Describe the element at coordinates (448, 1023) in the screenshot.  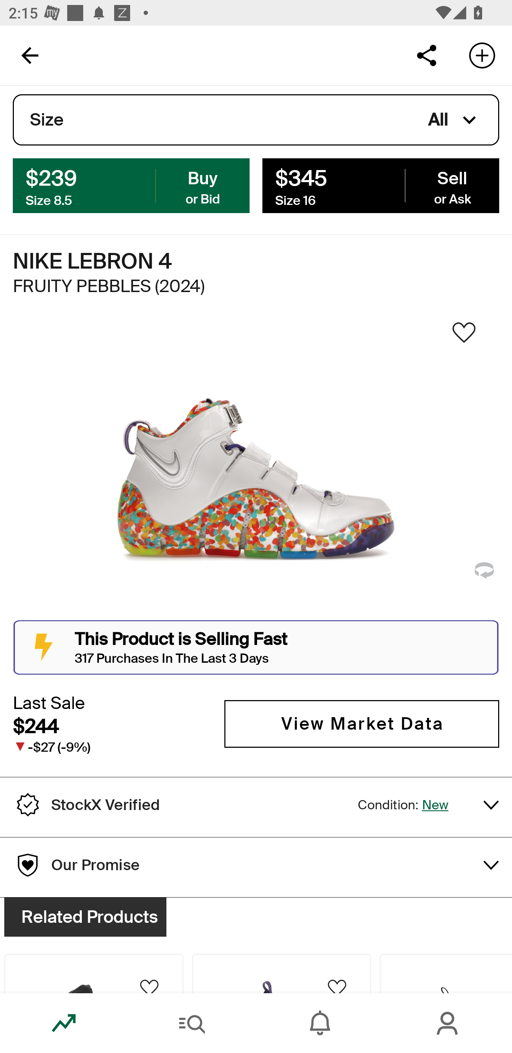
I see `Account` at that location.